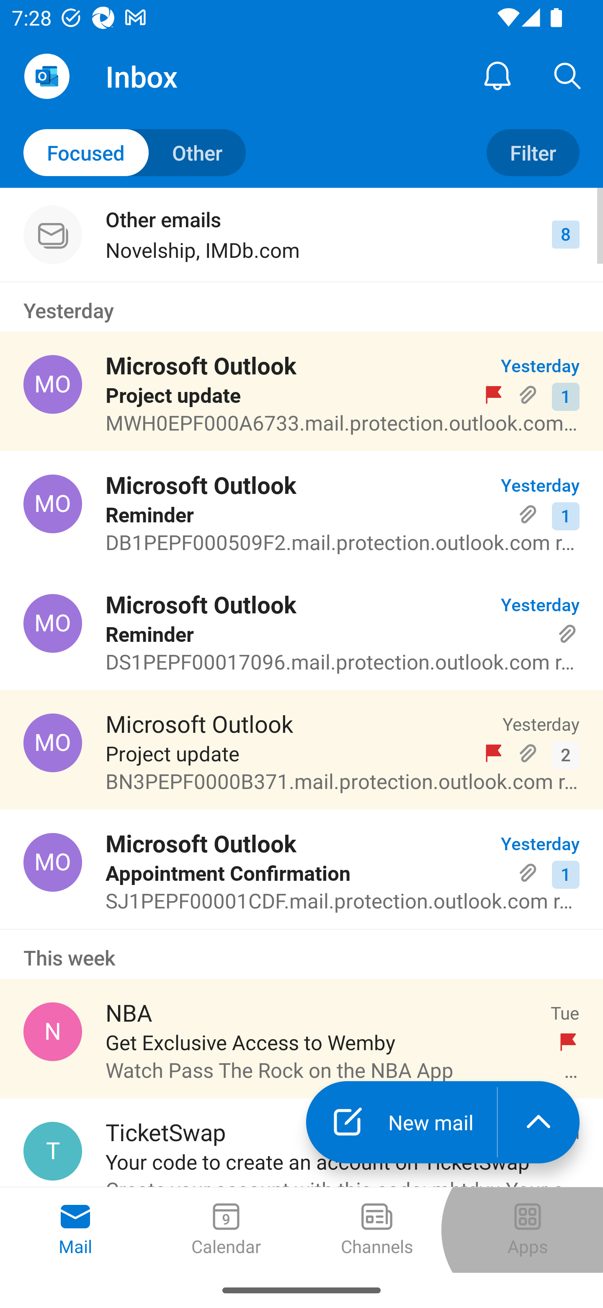 This screenshot has width=603, height=1308. What do you see at coordinates (135, 153) in the screenshot?
I see `Toggle to other mails` at bounding box center [135, 153].